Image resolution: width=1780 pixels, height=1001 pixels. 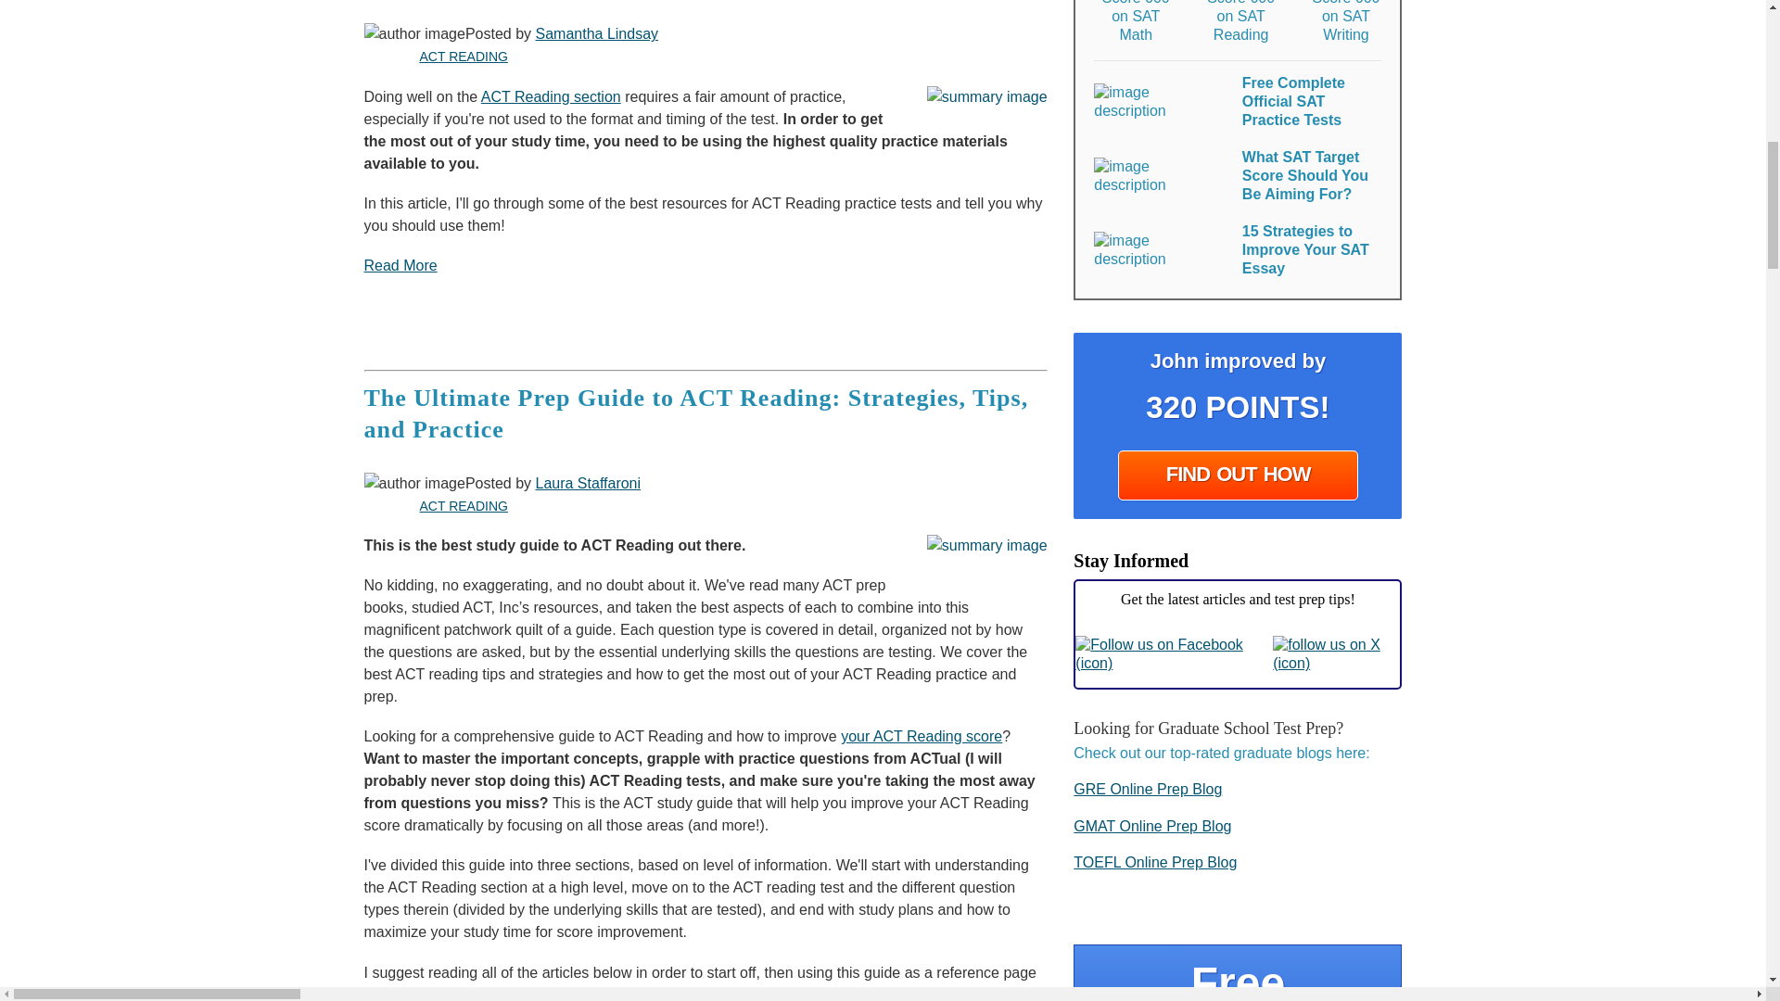 What do you see at coordinates (597, 33) in the screenshot?
I see `Samantha Lindsay` at bounding box center [597, 33].